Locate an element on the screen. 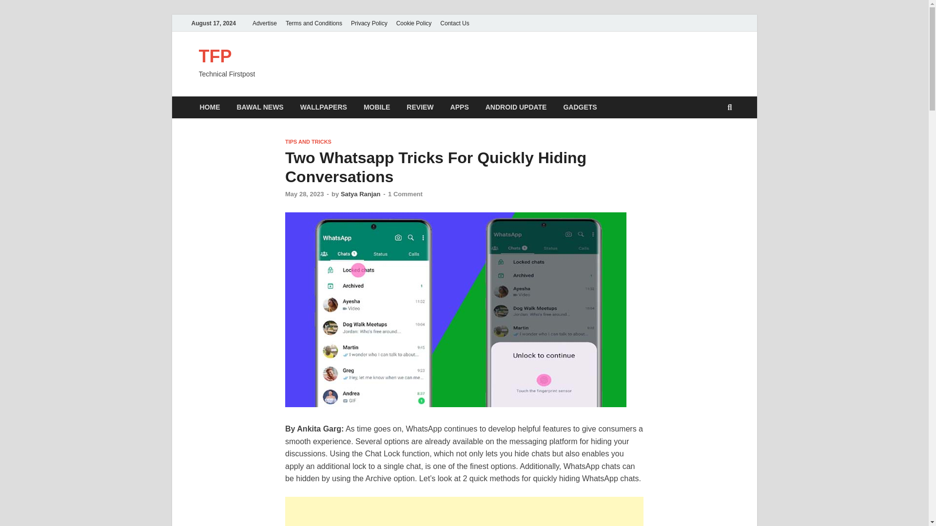  May 28, 2023 is located at coordinates (304, 194).